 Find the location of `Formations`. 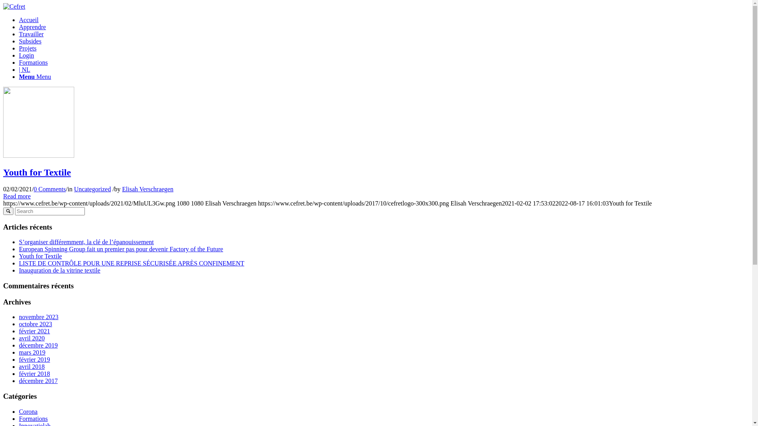

Formations is located at coordinates (33, 419).